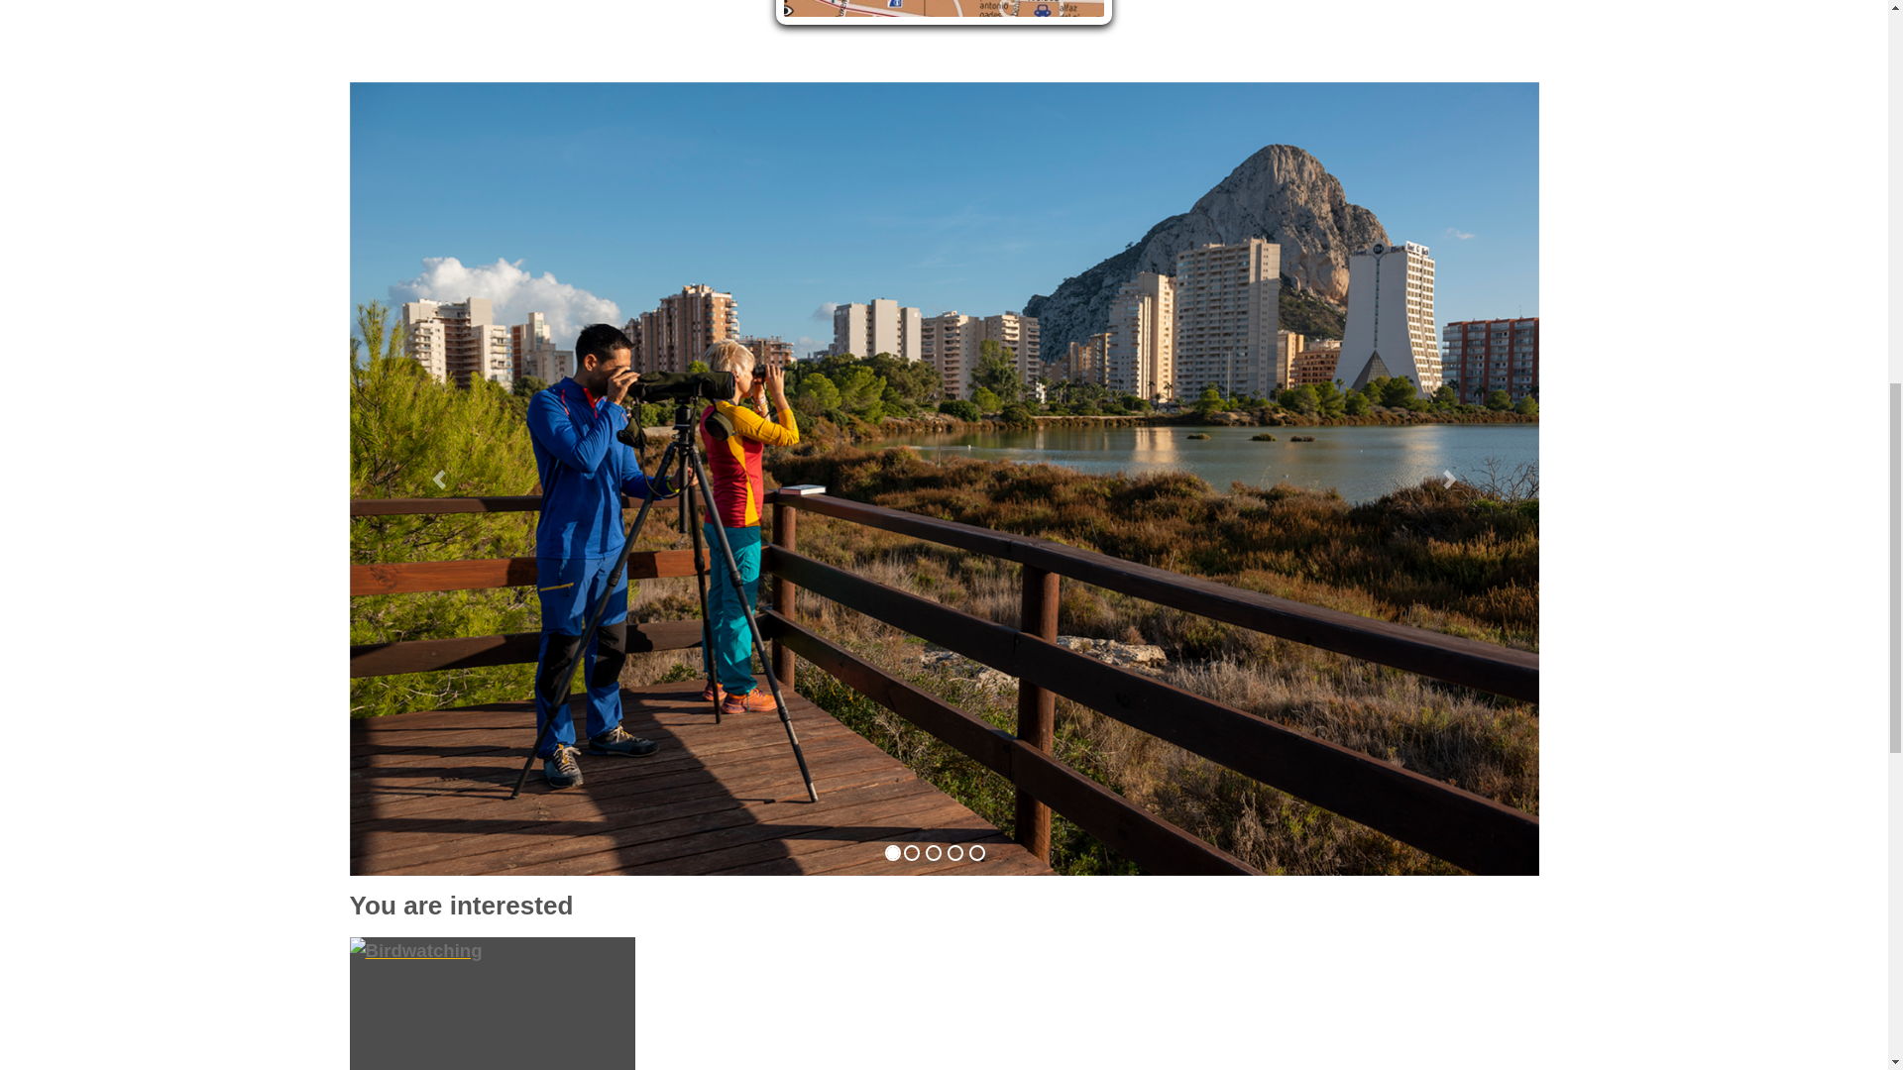 This screenshot has height=1070, width=1903. What do you see at coordinates (502, 1004) in the screenshot?
I see `Birdwatching ` at bounding box center [502, 1004].